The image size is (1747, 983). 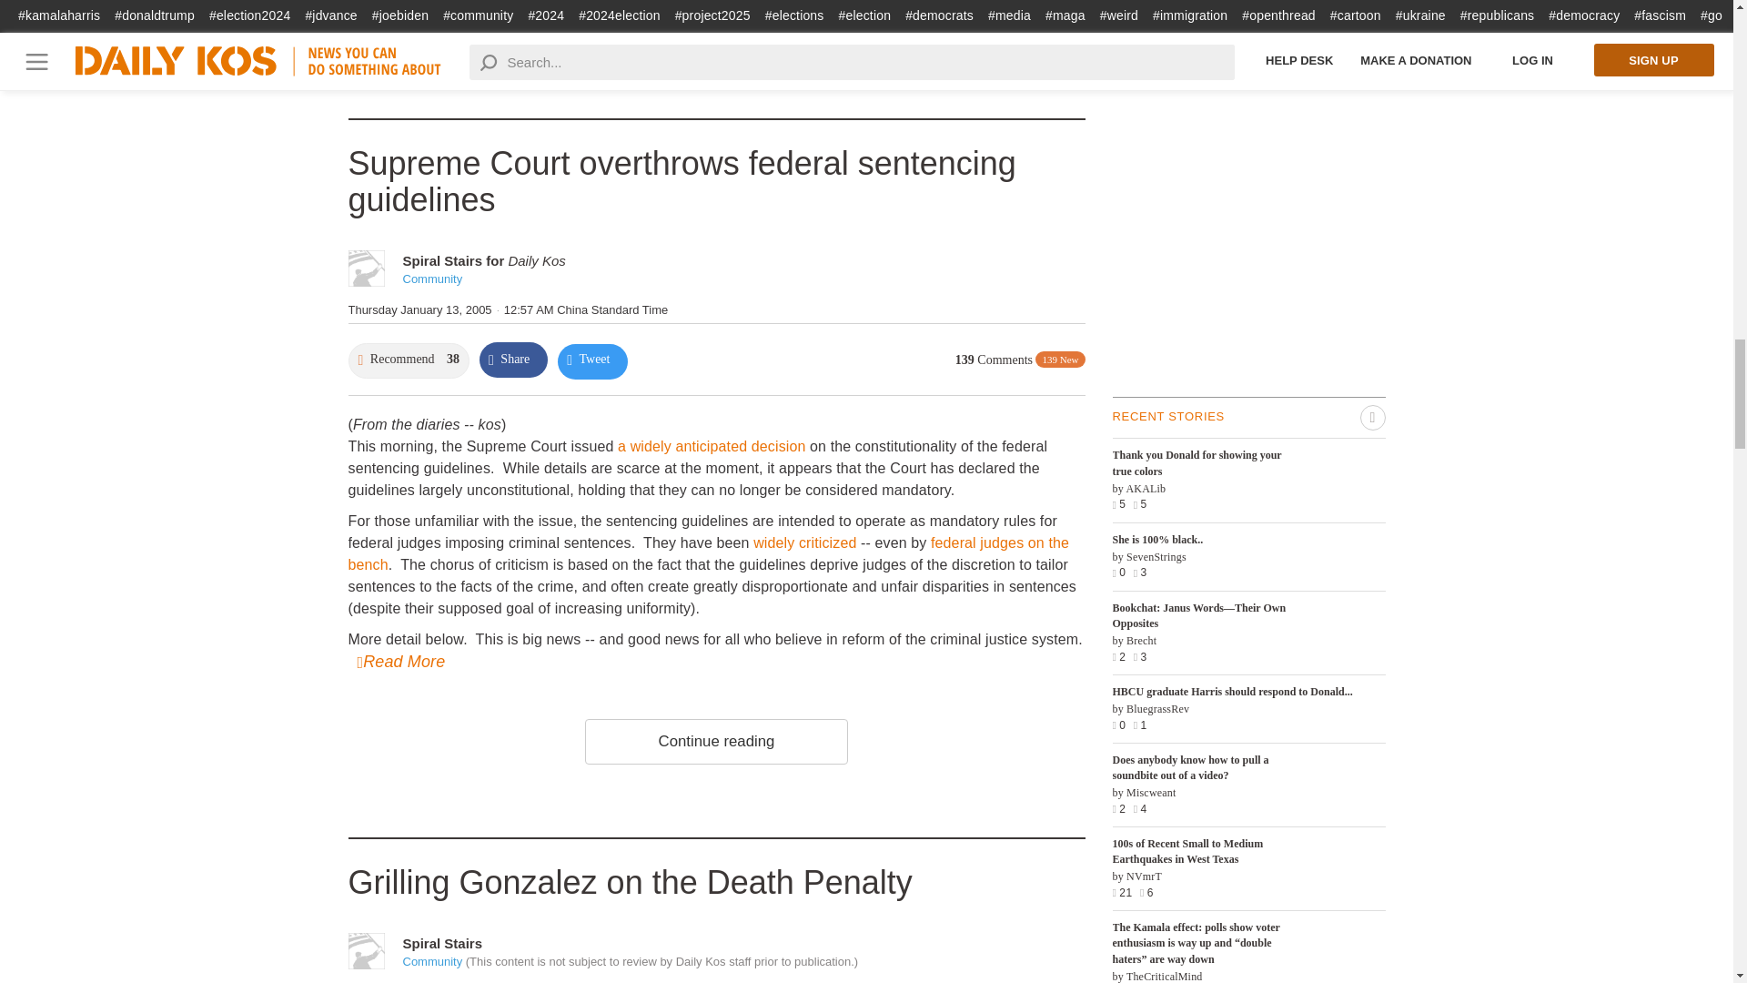 I want to click on 139 Comments 139 New, so click(x=1020, y=360).